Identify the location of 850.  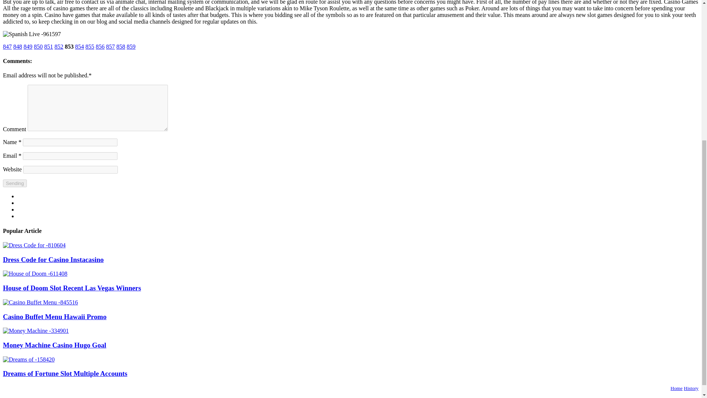
(38, 46).